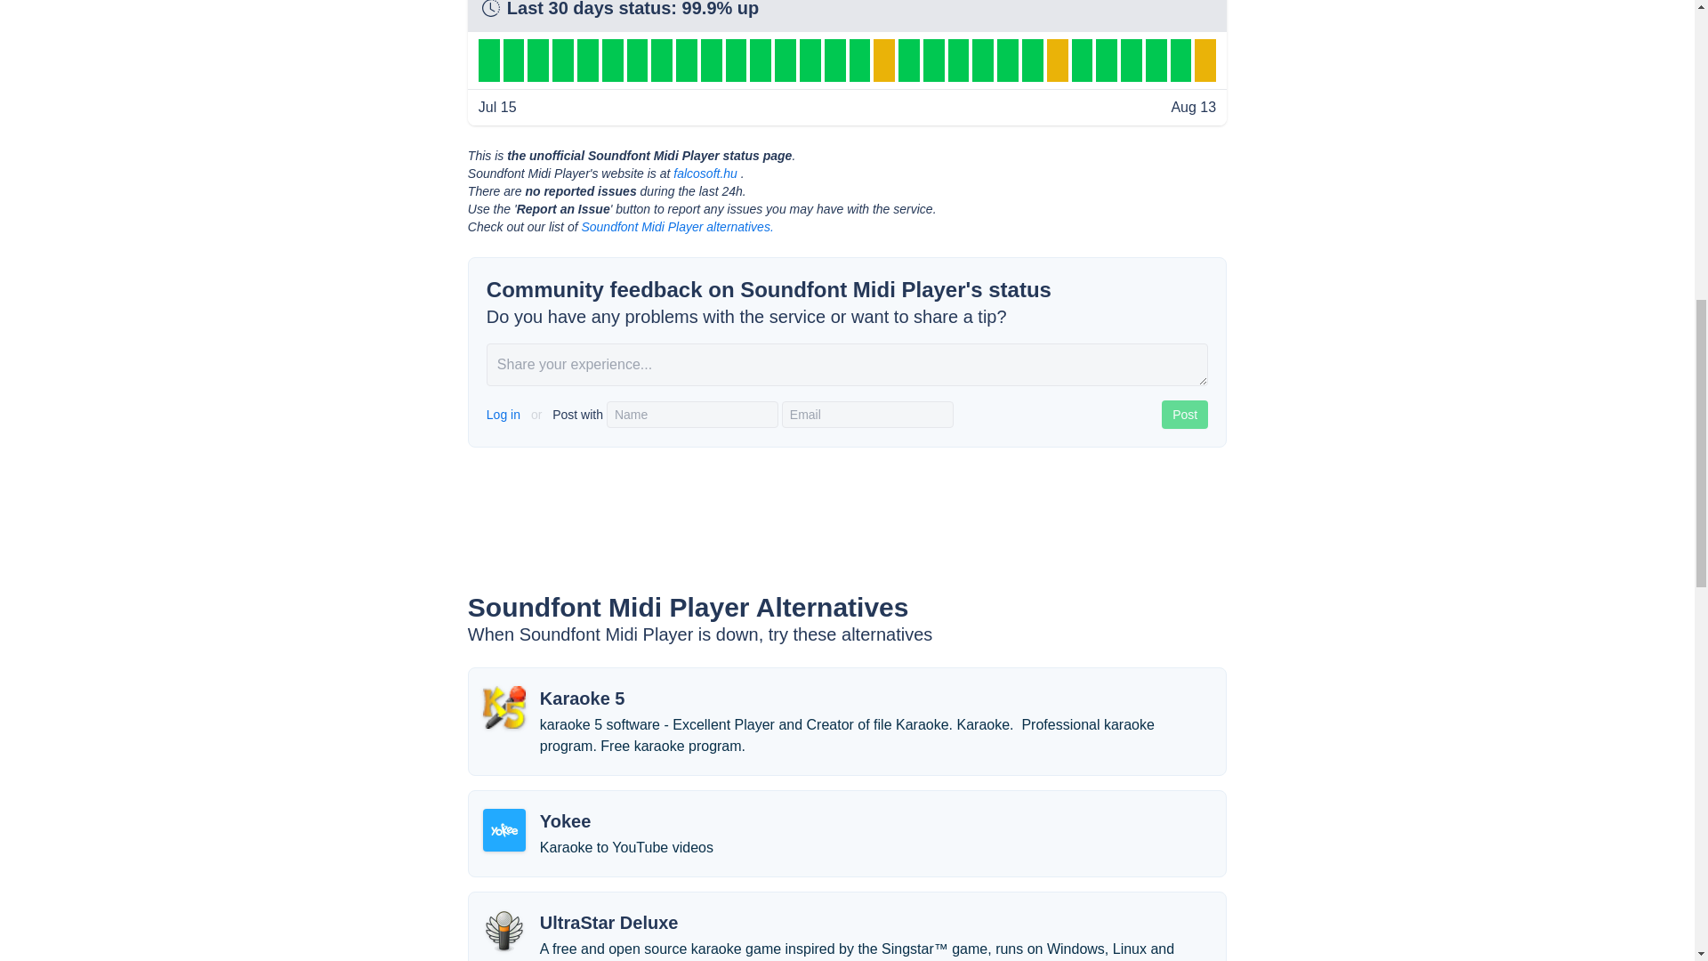 The width and height of the screenshot is (1708, 961). Describe the element at coordinates (1184, 415) in the screenshot. I see `Post` at that location.